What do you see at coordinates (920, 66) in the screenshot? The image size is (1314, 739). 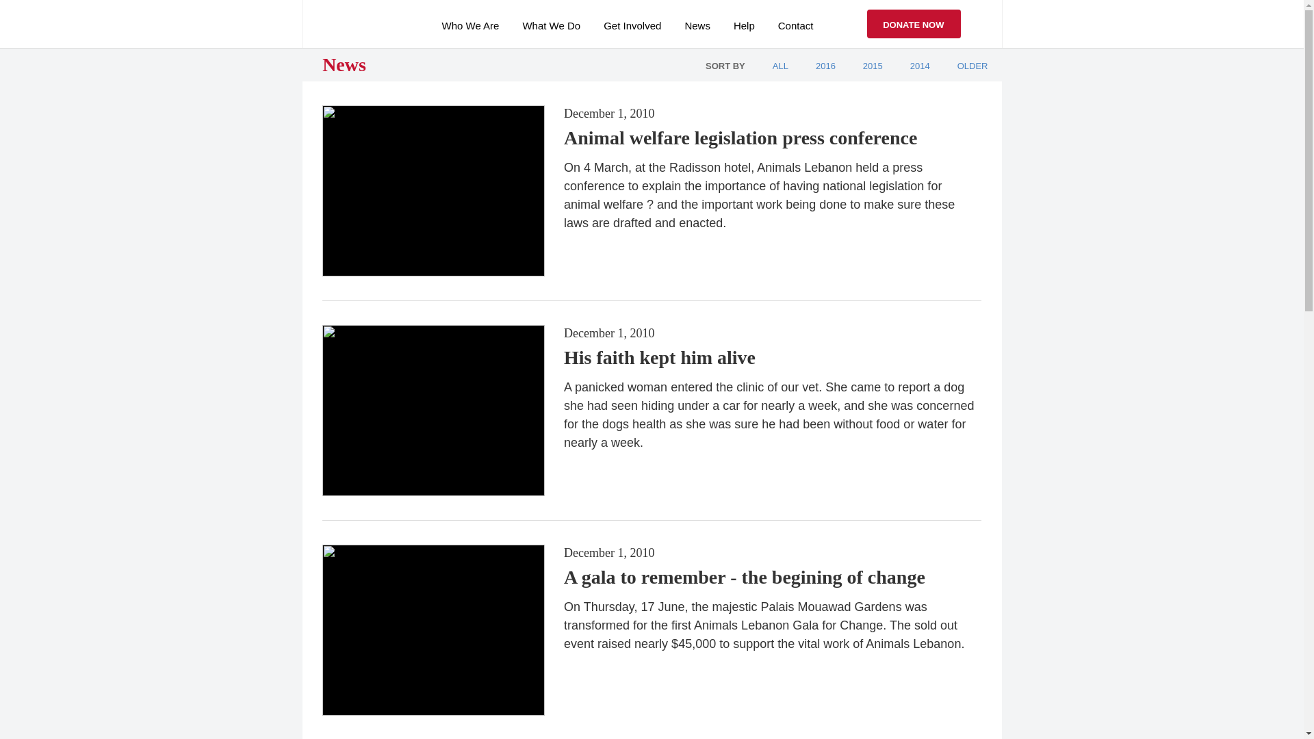 I see `2014` at bounding box center [920, 66].